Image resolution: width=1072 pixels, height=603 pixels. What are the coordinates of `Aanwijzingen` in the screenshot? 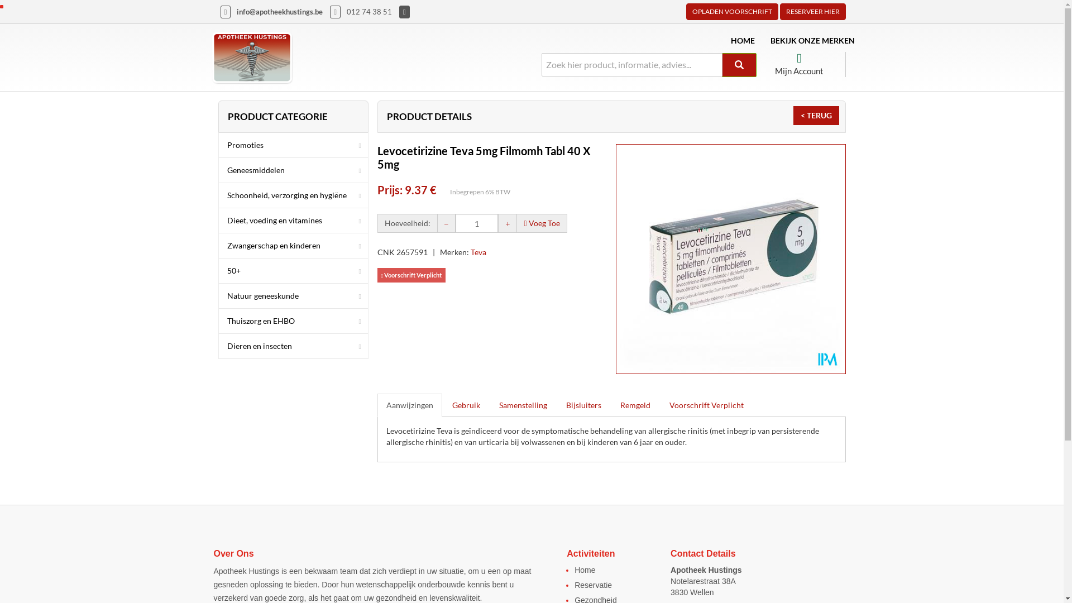 It's located at (410, 405).